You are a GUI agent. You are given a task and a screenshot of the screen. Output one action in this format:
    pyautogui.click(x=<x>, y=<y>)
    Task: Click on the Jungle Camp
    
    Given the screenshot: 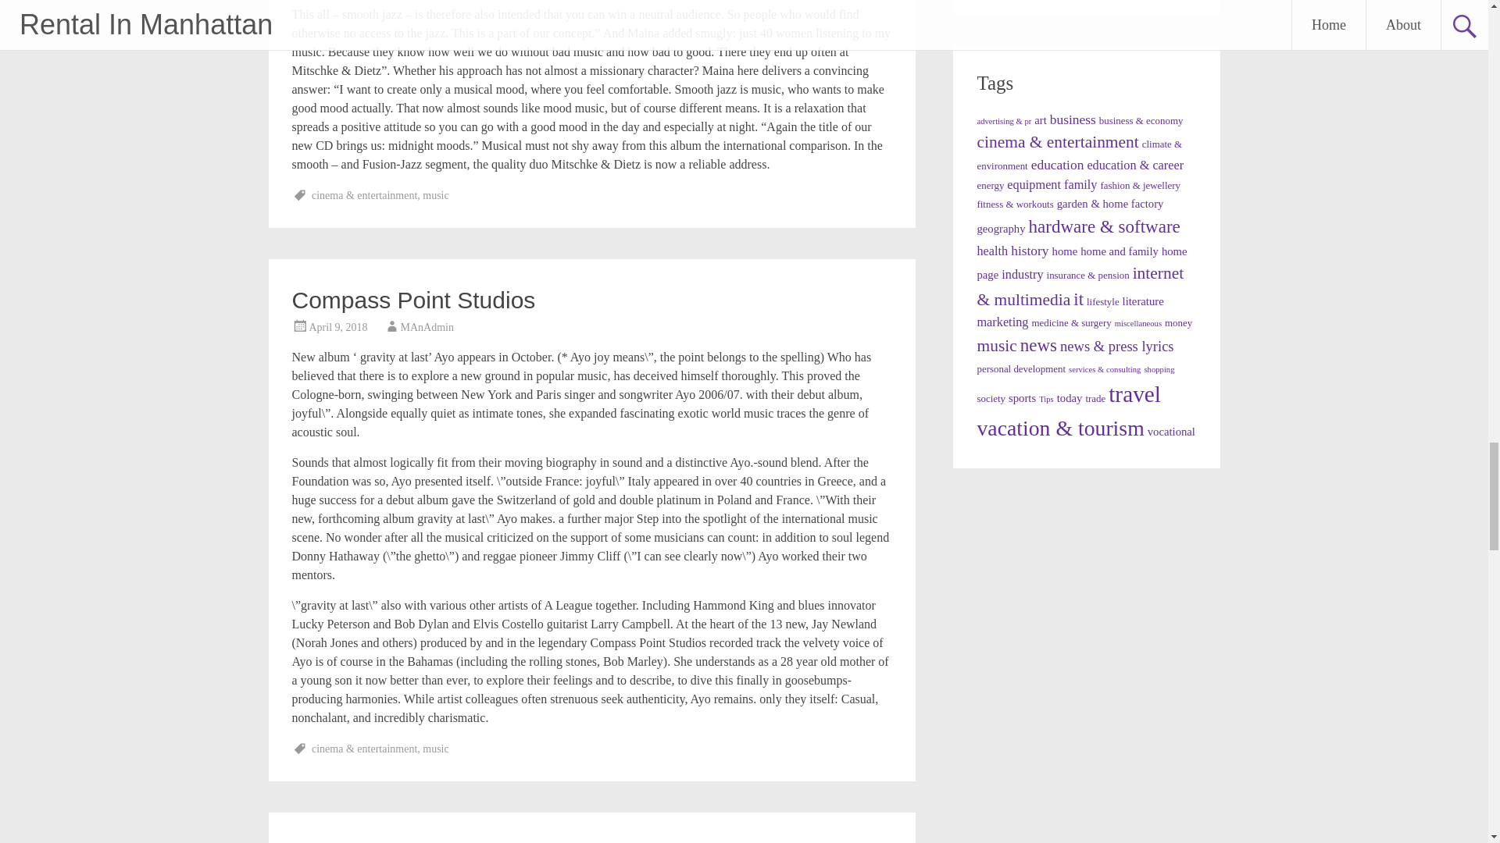 What is the action you would take?
    pyautogui.click(x=361, y=841)
    